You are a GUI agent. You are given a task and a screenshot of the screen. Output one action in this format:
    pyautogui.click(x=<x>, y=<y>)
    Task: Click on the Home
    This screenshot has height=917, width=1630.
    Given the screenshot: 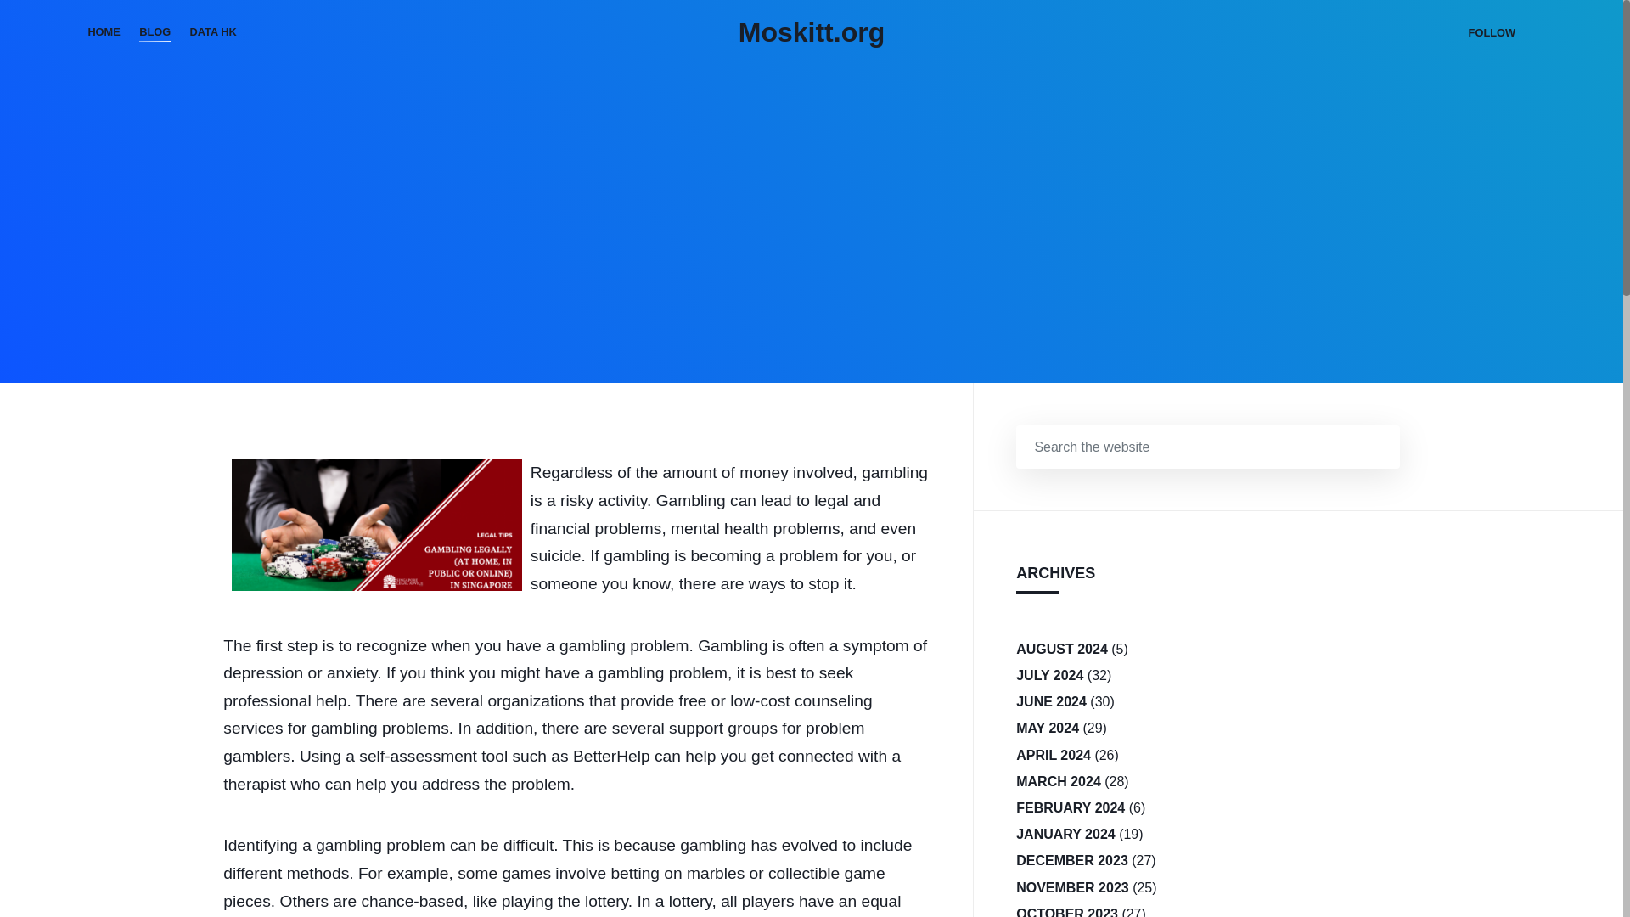 What is the action you would take?
    pyautogui.click(x=104, y=32)
    